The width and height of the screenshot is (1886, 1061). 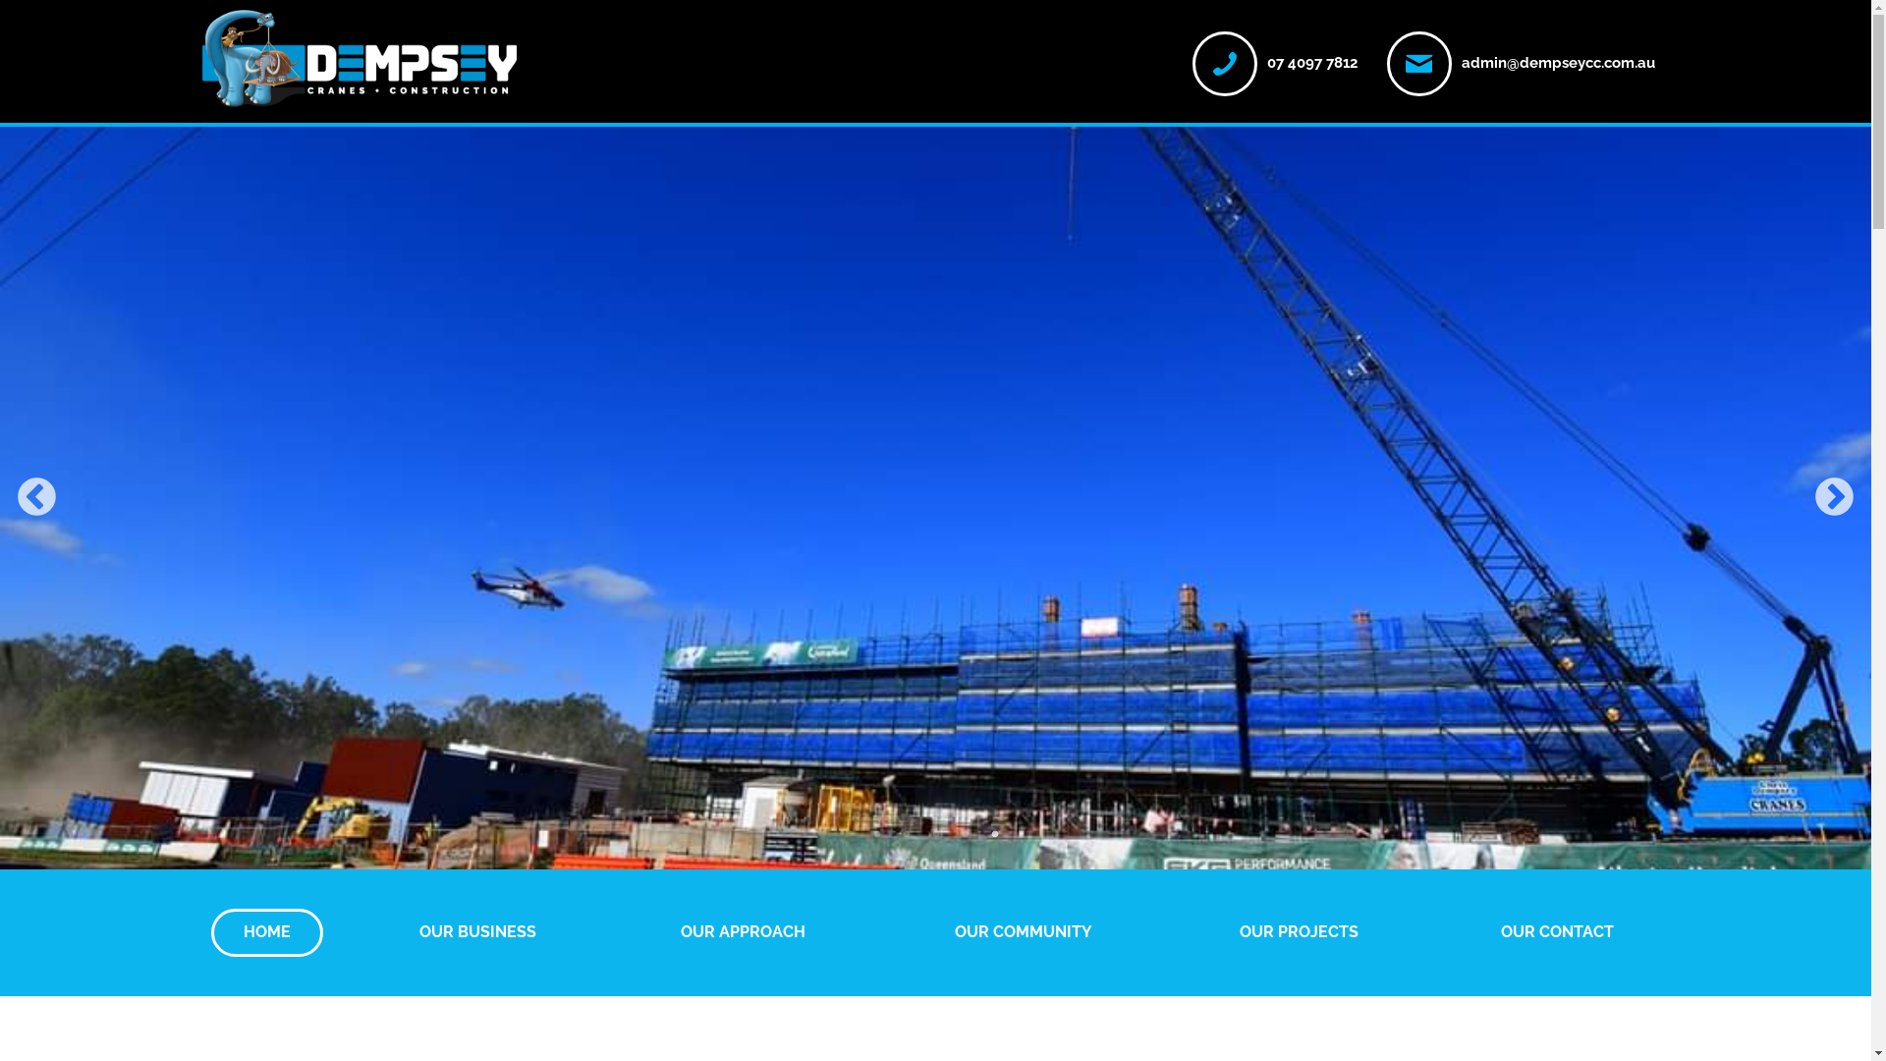 What do you see at coordinates (994, 835) in the screenshot?
I see `5` at bounding box center [994, 835].